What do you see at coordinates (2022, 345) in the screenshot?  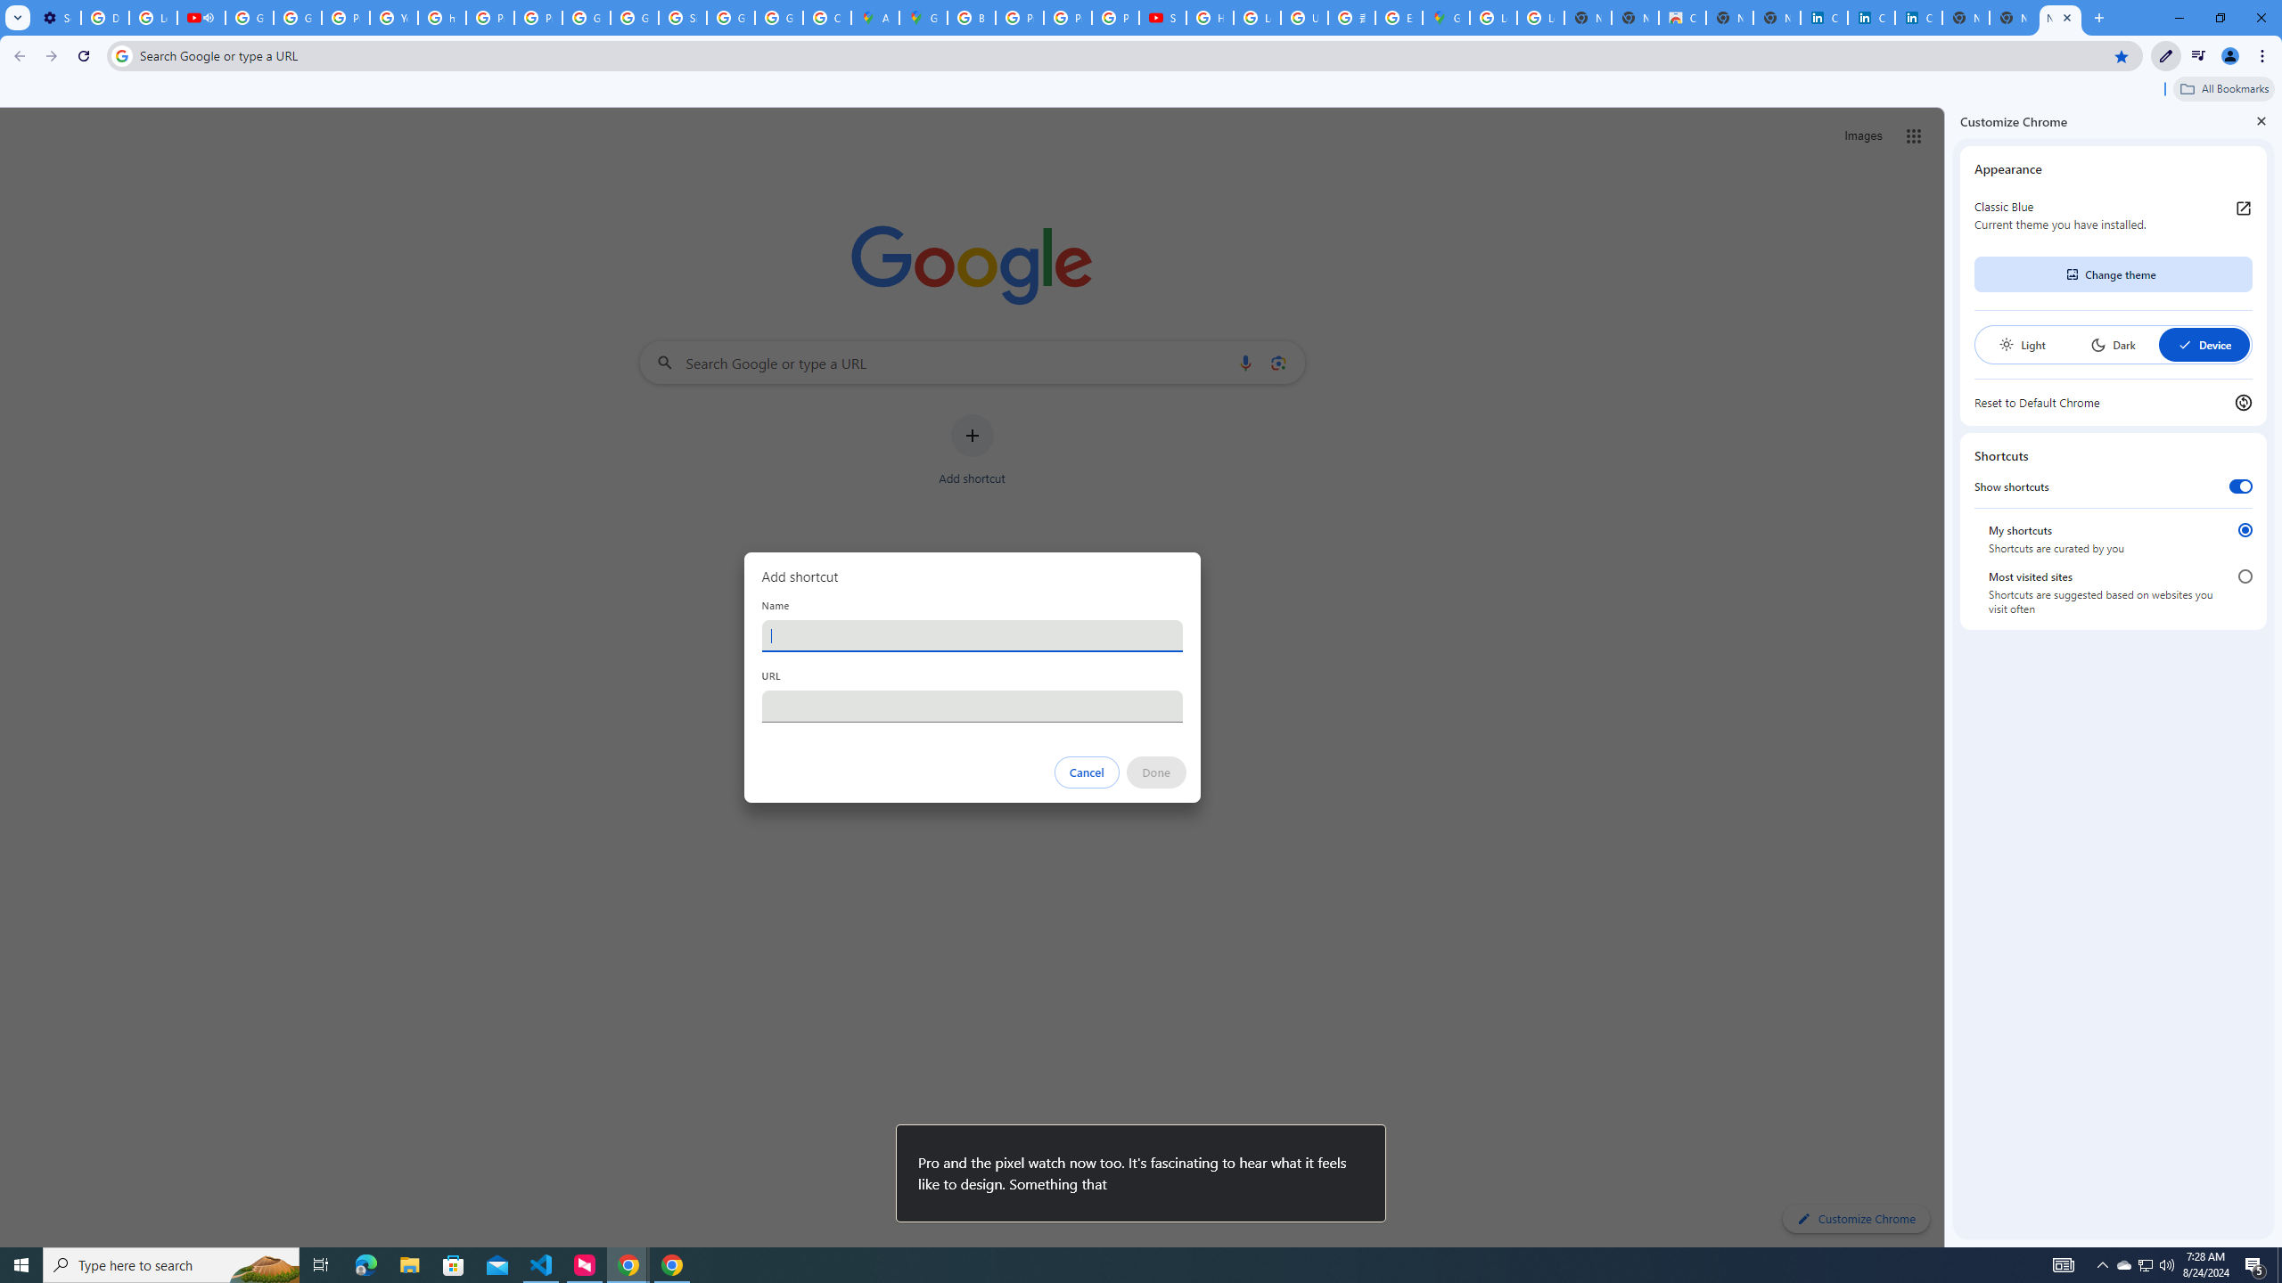 I see `Light` at bounding box center [2022, 345].